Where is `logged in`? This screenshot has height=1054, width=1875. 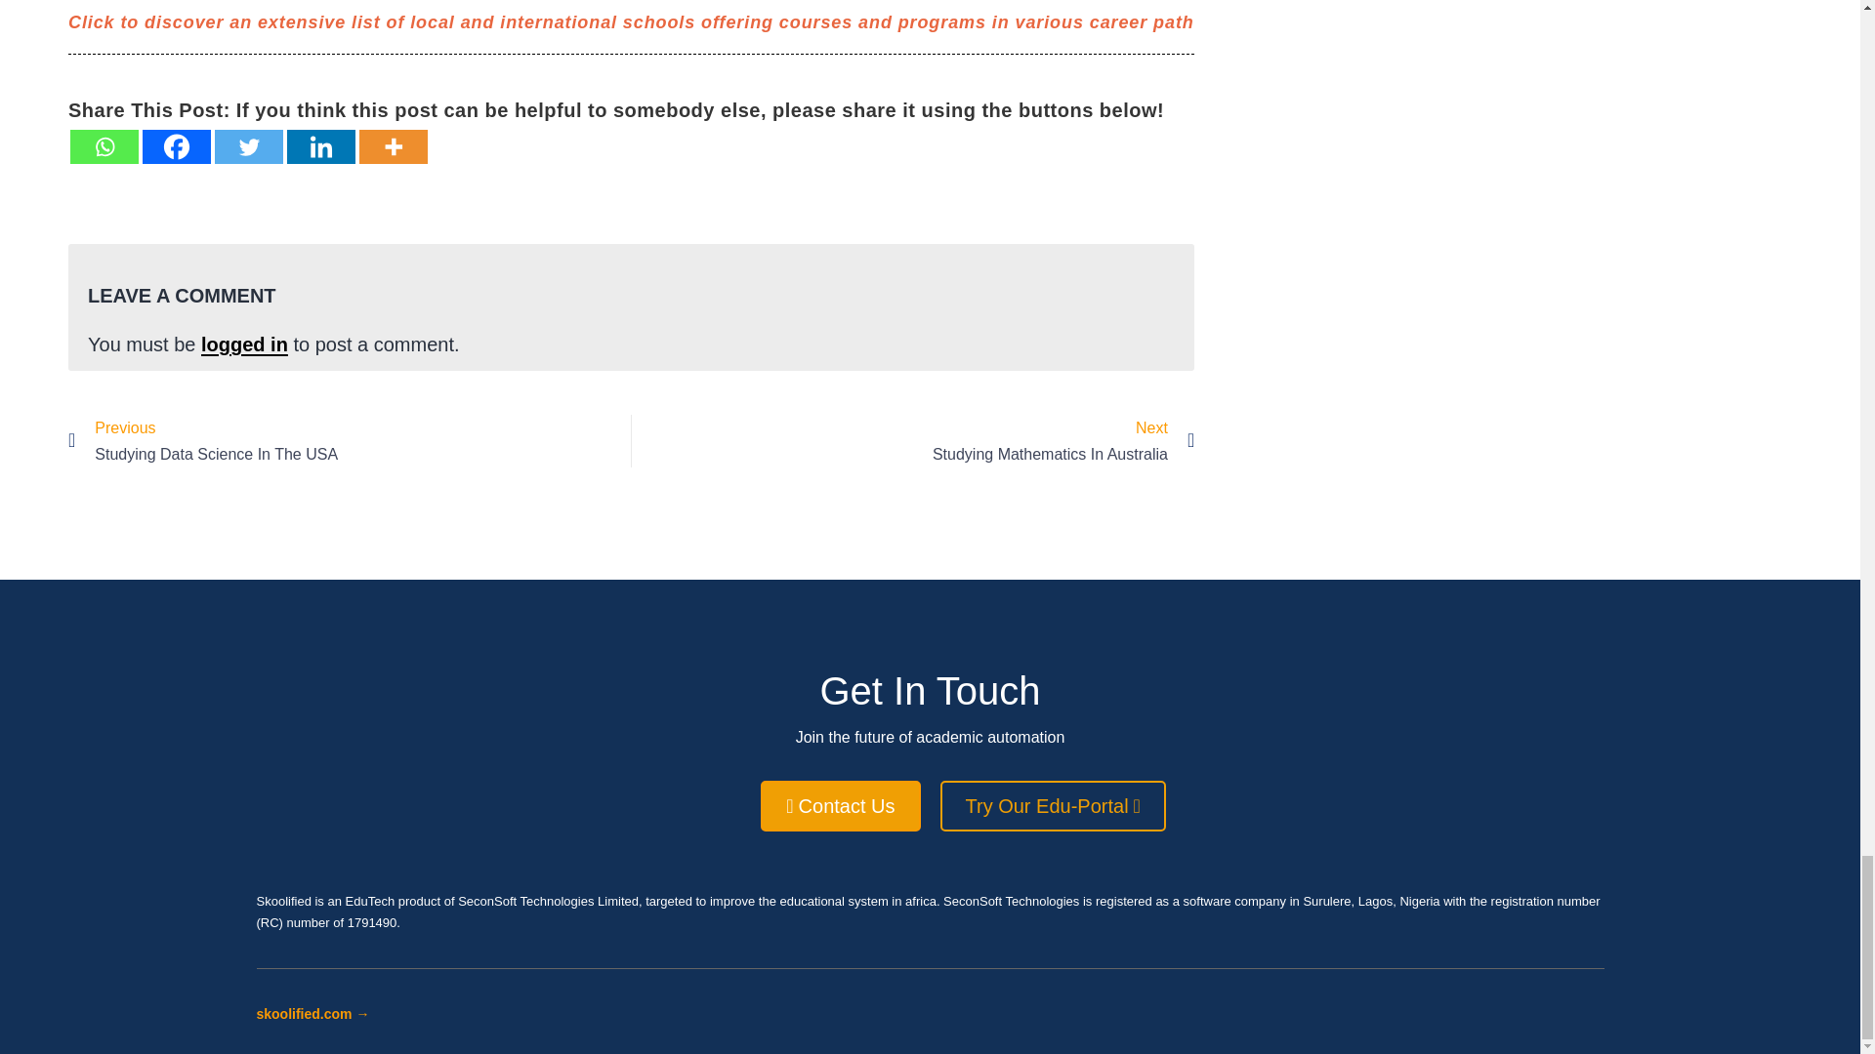 logged in is located at coordinates (244, 344).